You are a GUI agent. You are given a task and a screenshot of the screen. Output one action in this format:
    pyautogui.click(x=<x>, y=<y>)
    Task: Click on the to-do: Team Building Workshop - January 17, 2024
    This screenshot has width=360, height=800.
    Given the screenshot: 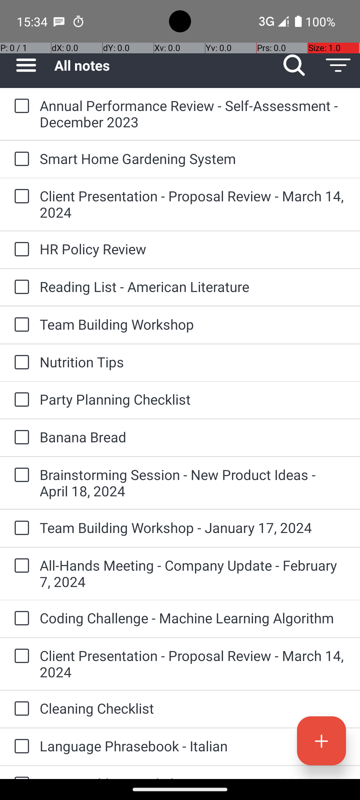 What is the action you would take?
    pyautogui.click(x=20, y=529)
    